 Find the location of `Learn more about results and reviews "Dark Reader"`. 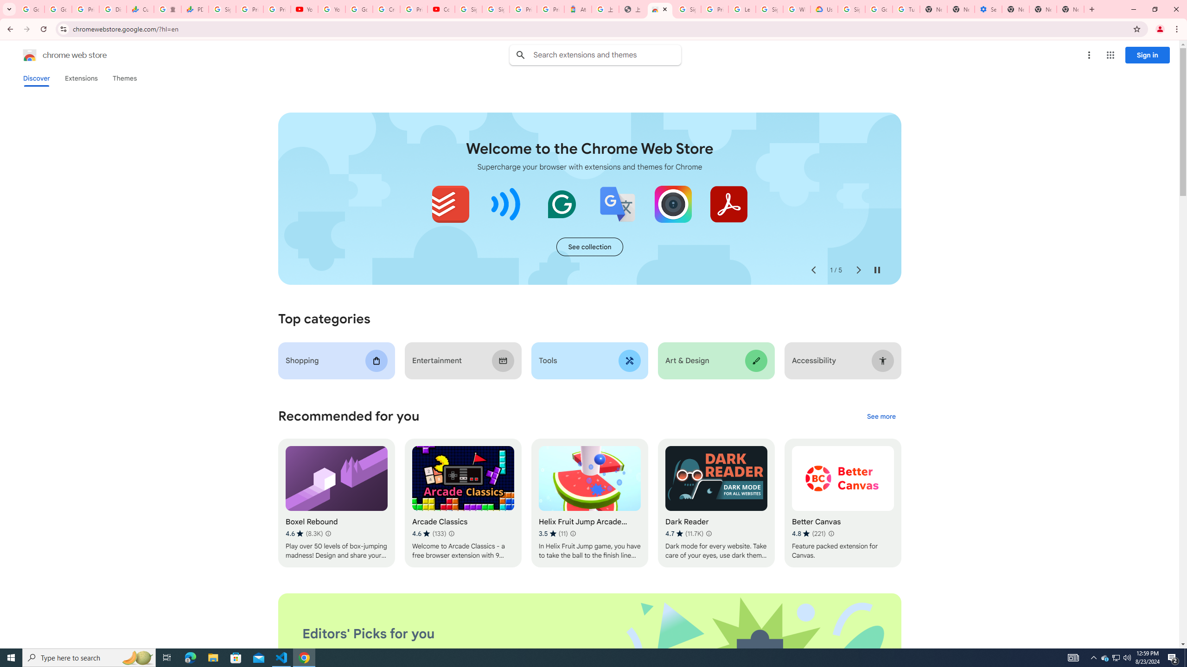

Learn more about results and reviews "Dark Reader" is located at coordinates (708, 534).